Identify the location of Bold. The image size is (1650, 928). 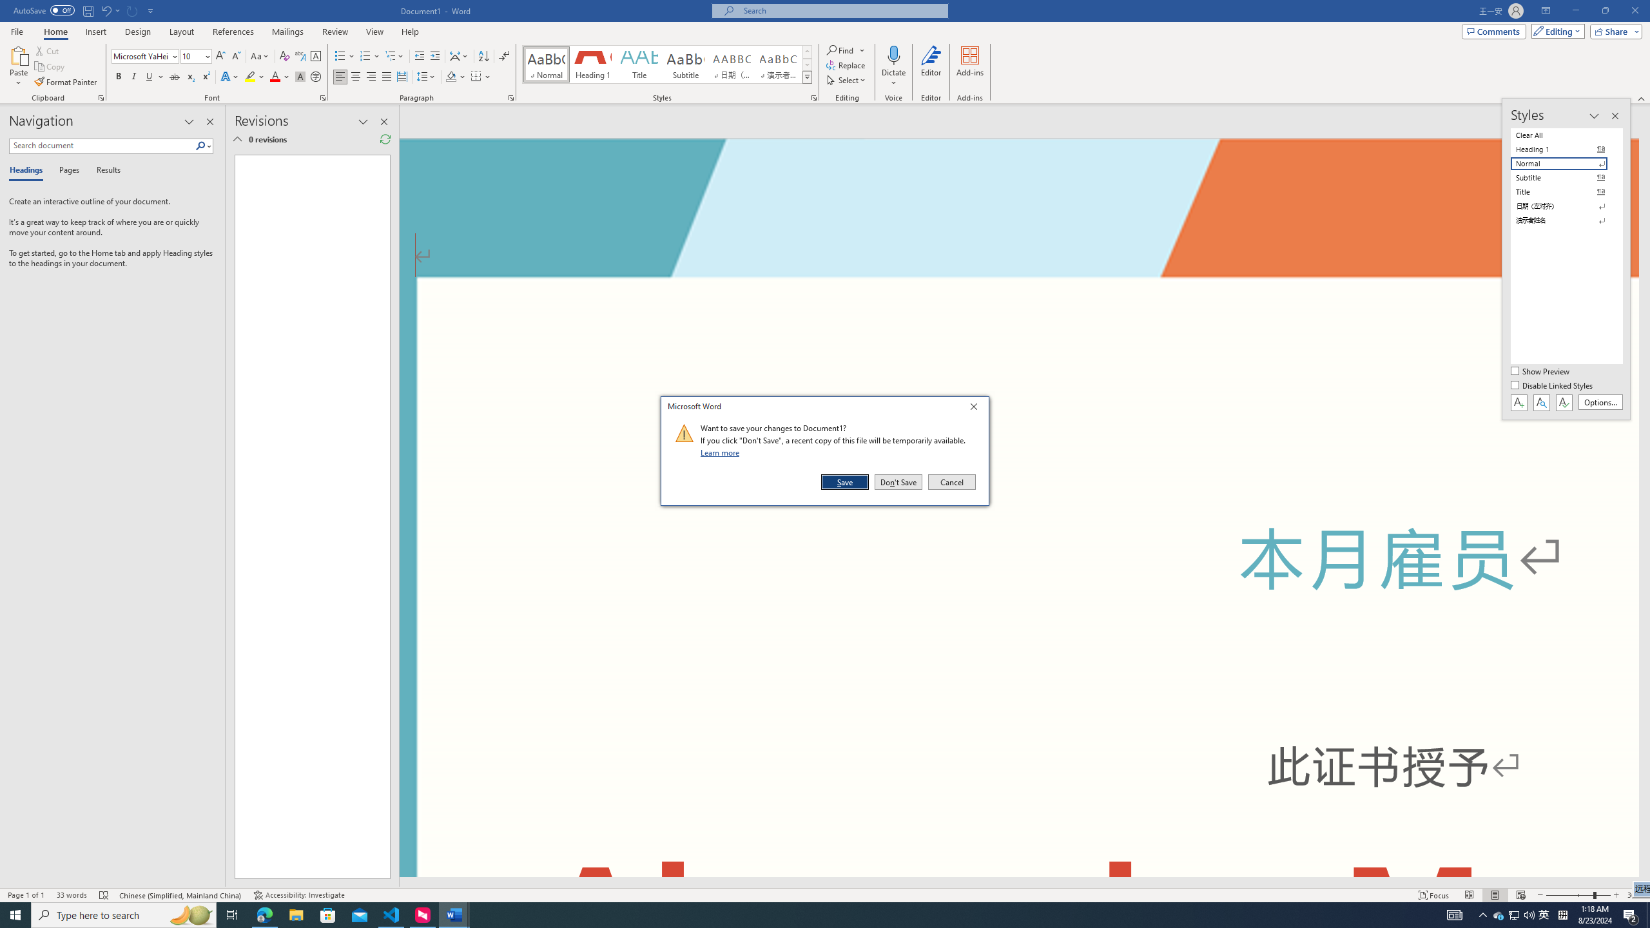
(119, 77).